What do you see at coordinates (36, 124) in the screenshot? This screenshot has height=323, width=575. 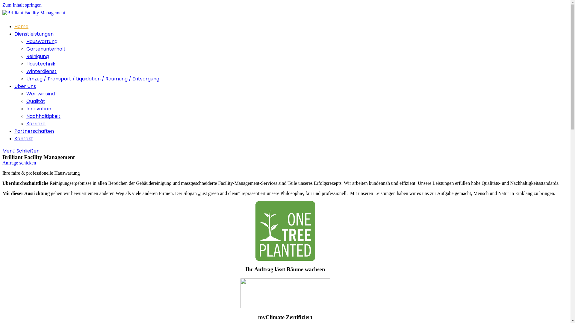 I see `Karriere` at bounding box center [36, 124].